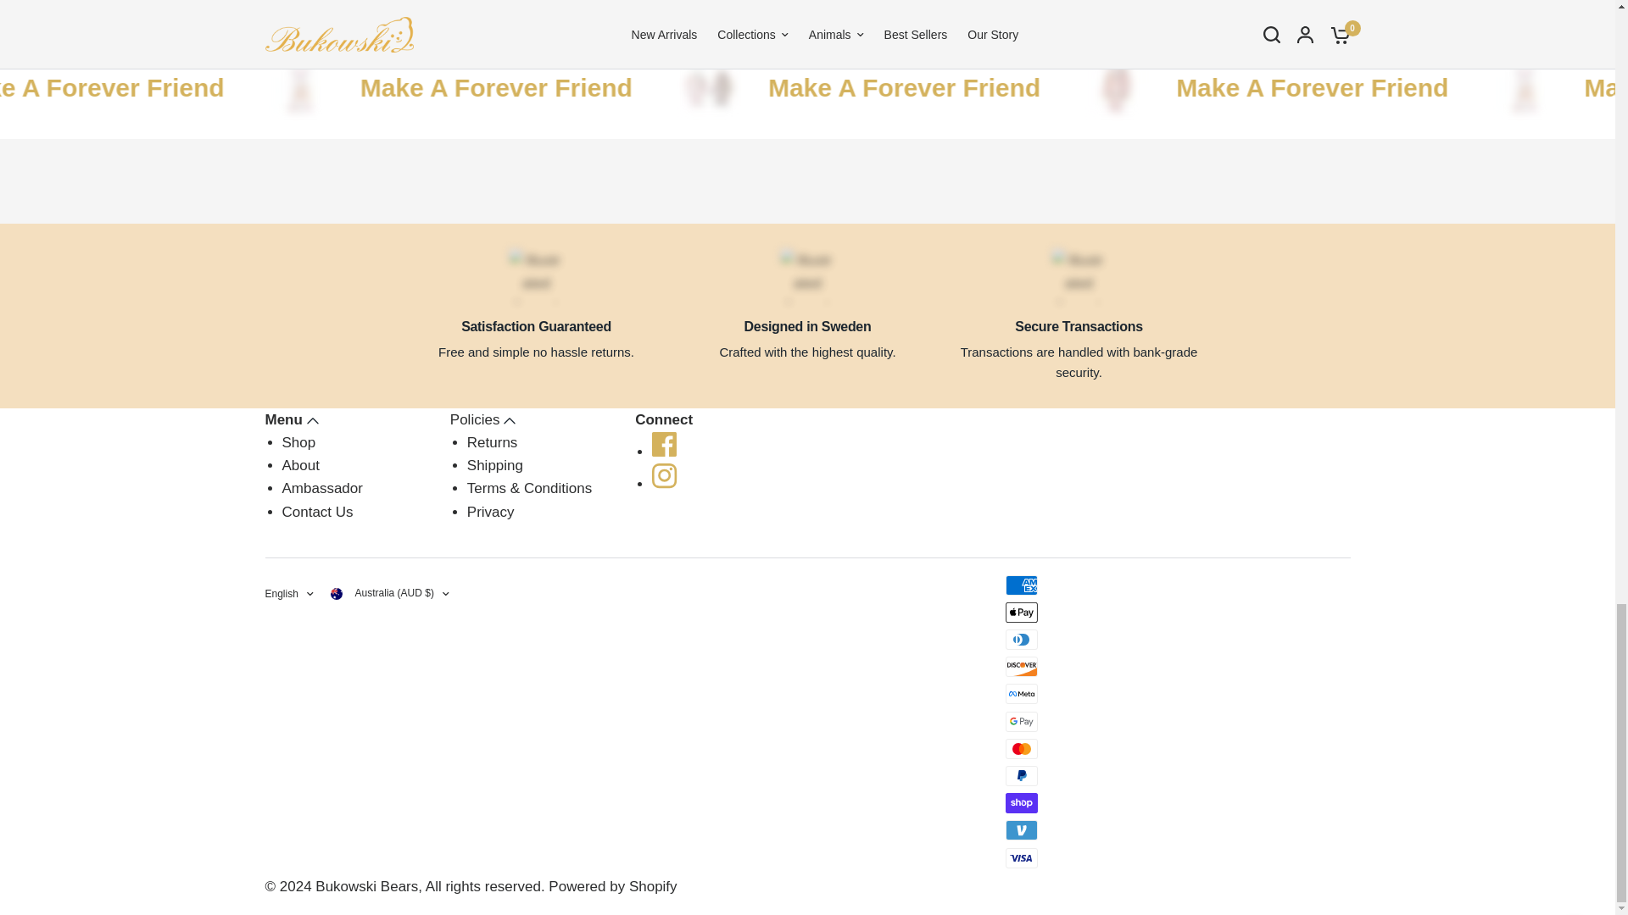  I want to click on Make A Forever Friend, so click(92, 88).